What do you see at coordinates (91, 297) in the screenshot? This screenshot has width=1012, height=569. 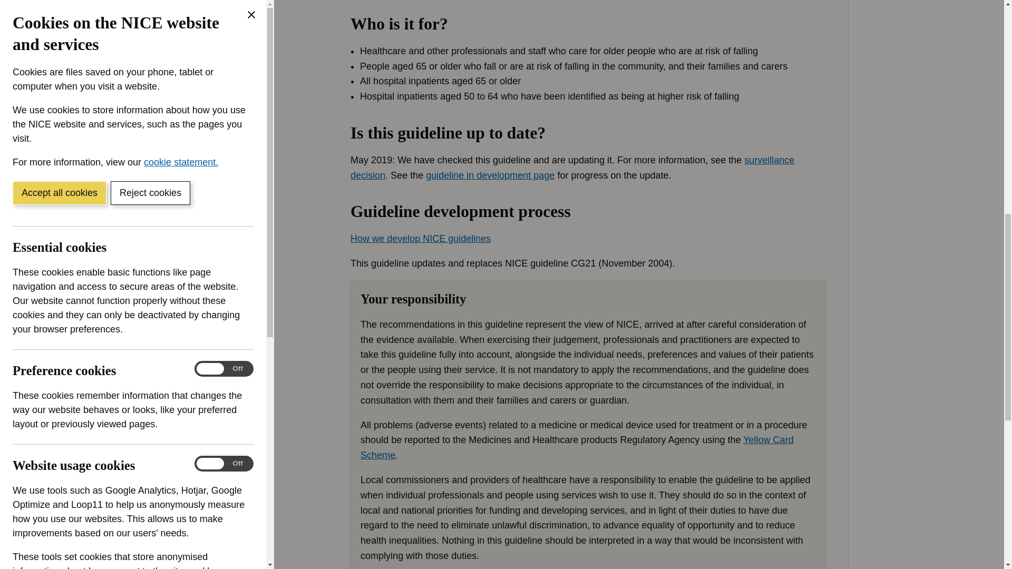 I see `Show vendors within this category` at bounding box center [91, 297].